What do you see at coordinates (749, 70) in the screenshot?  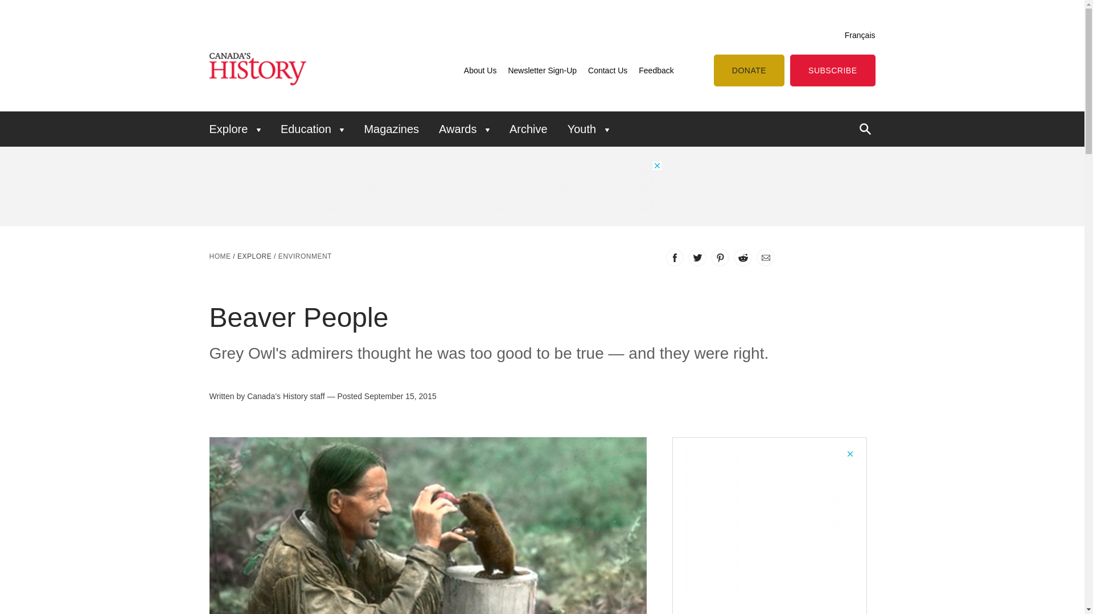 I see `DONATE` at bounding box center [749, 70].